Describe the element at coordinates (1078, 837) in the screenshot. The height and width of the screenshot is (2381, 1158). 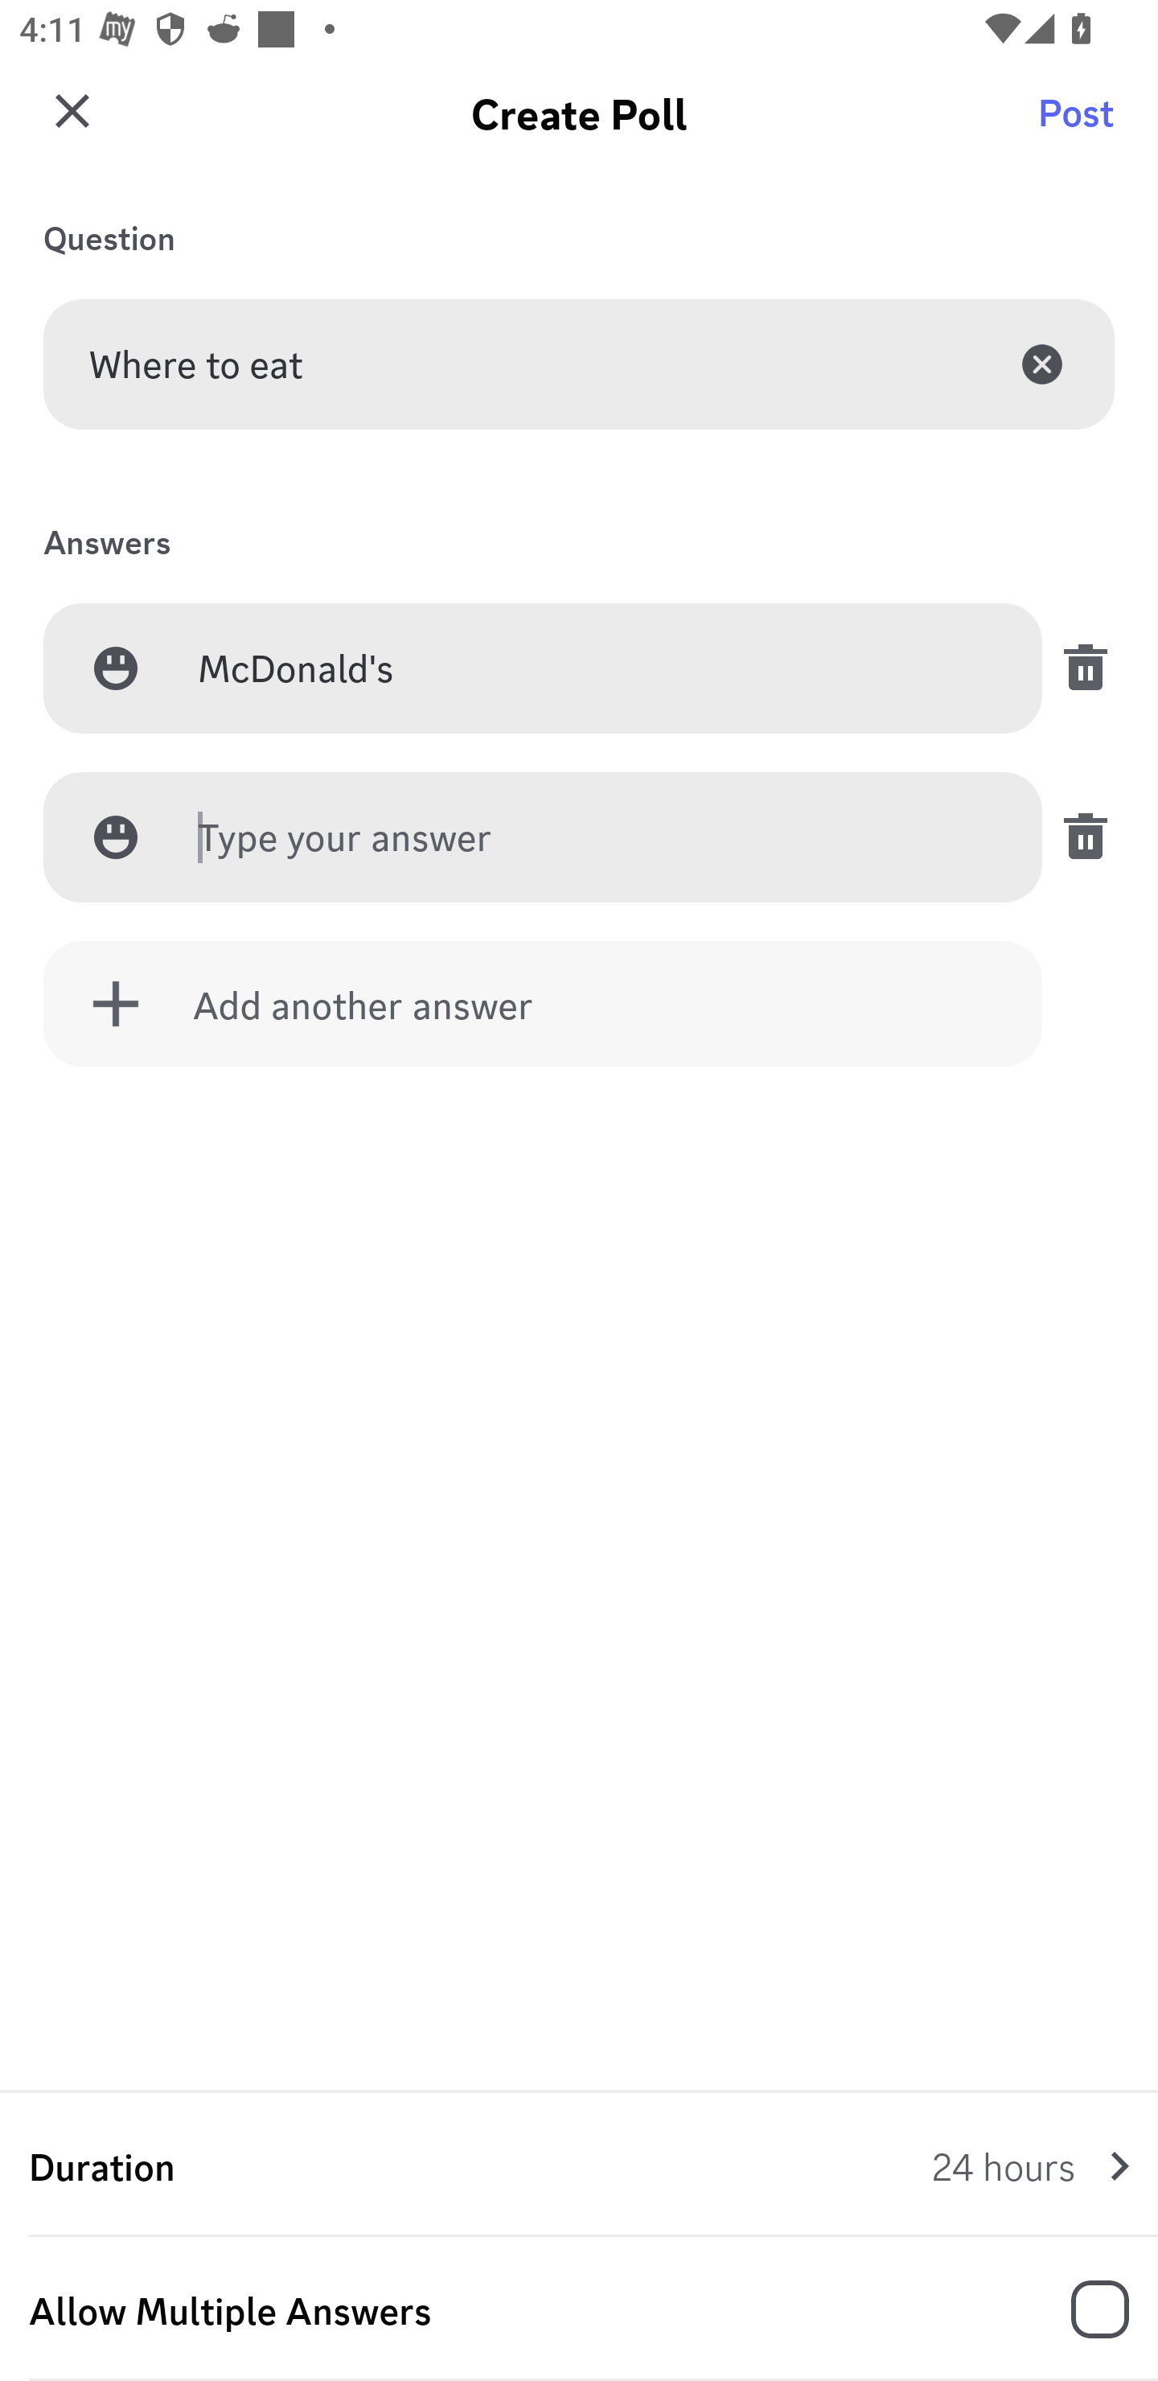
I see `Remove answer 2` at that location.